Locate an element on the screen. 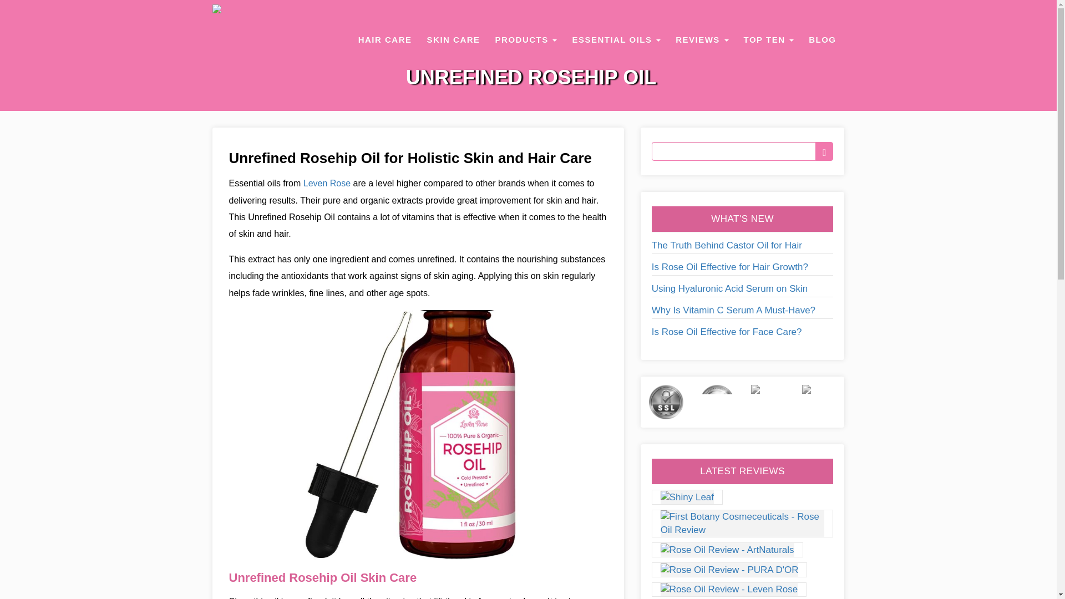 Image resolution: width=1065 pixels, height=599 pixels. HAIR CARE is located at coordinates (385, 39).